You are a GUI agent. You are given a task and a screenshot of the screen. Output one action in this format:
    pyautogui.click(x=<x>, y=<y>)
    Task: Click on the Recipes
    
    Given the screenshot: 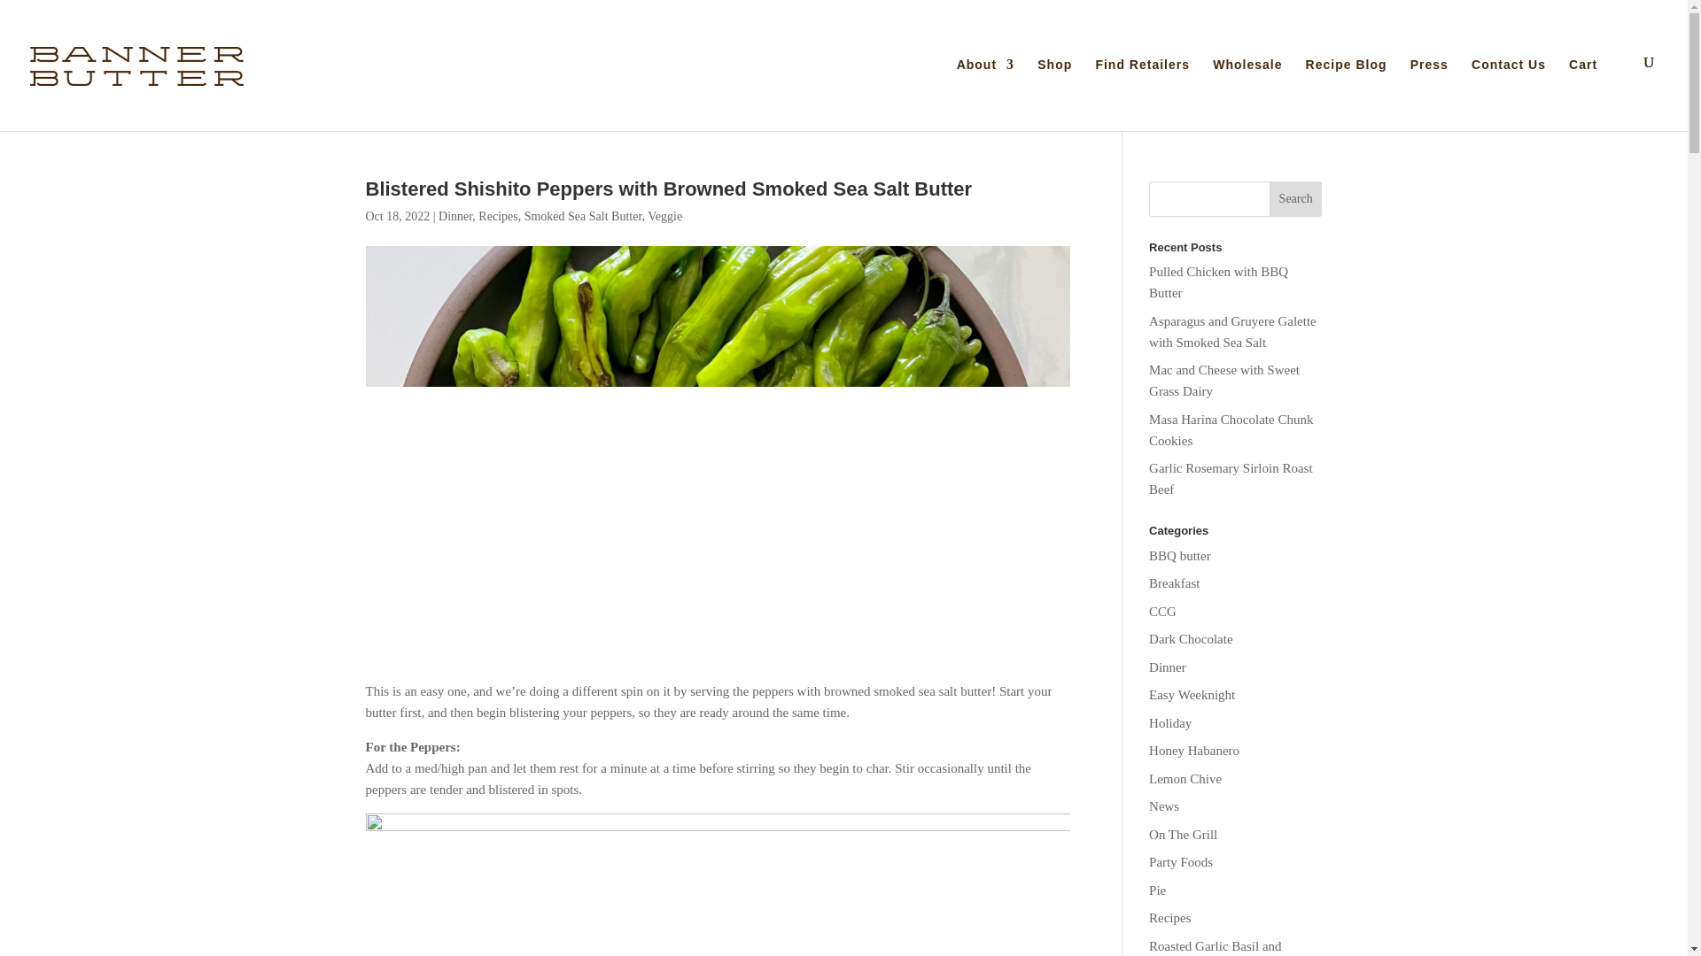 What is the action you would take?
    pyautogui.click(x=497, y=216)
    